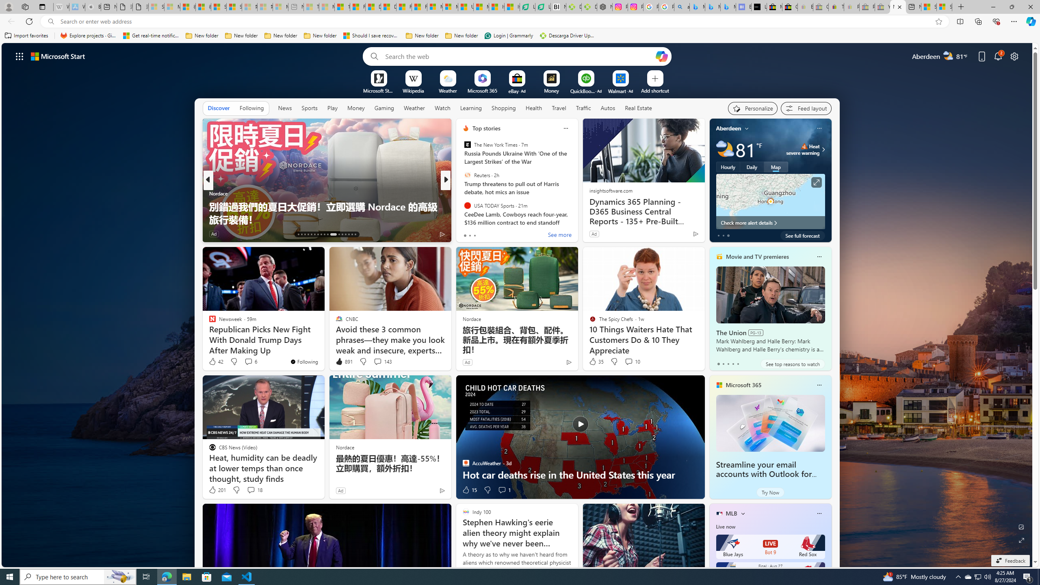  Describe the element at coordinates (732, 364) in the screenshot. I see `tab-3` at that location.